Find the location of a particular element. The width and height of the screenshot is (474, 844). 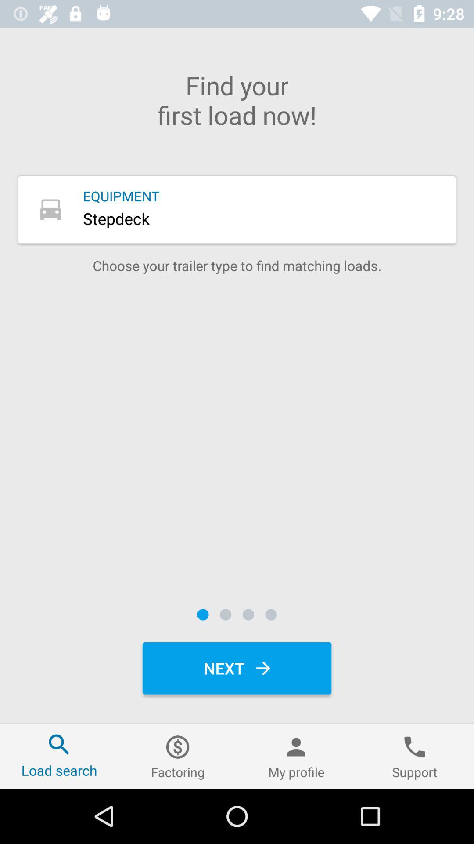

click next     icon is located at coordinates (237, 668).